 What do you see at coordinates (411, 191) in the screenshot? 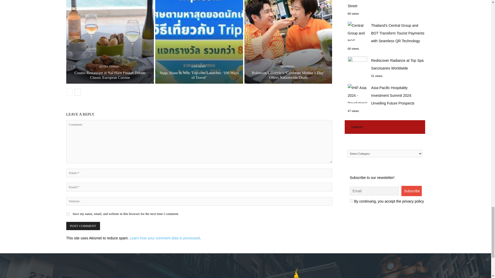
I see `Subscribe` at bounding box center [411, 191].